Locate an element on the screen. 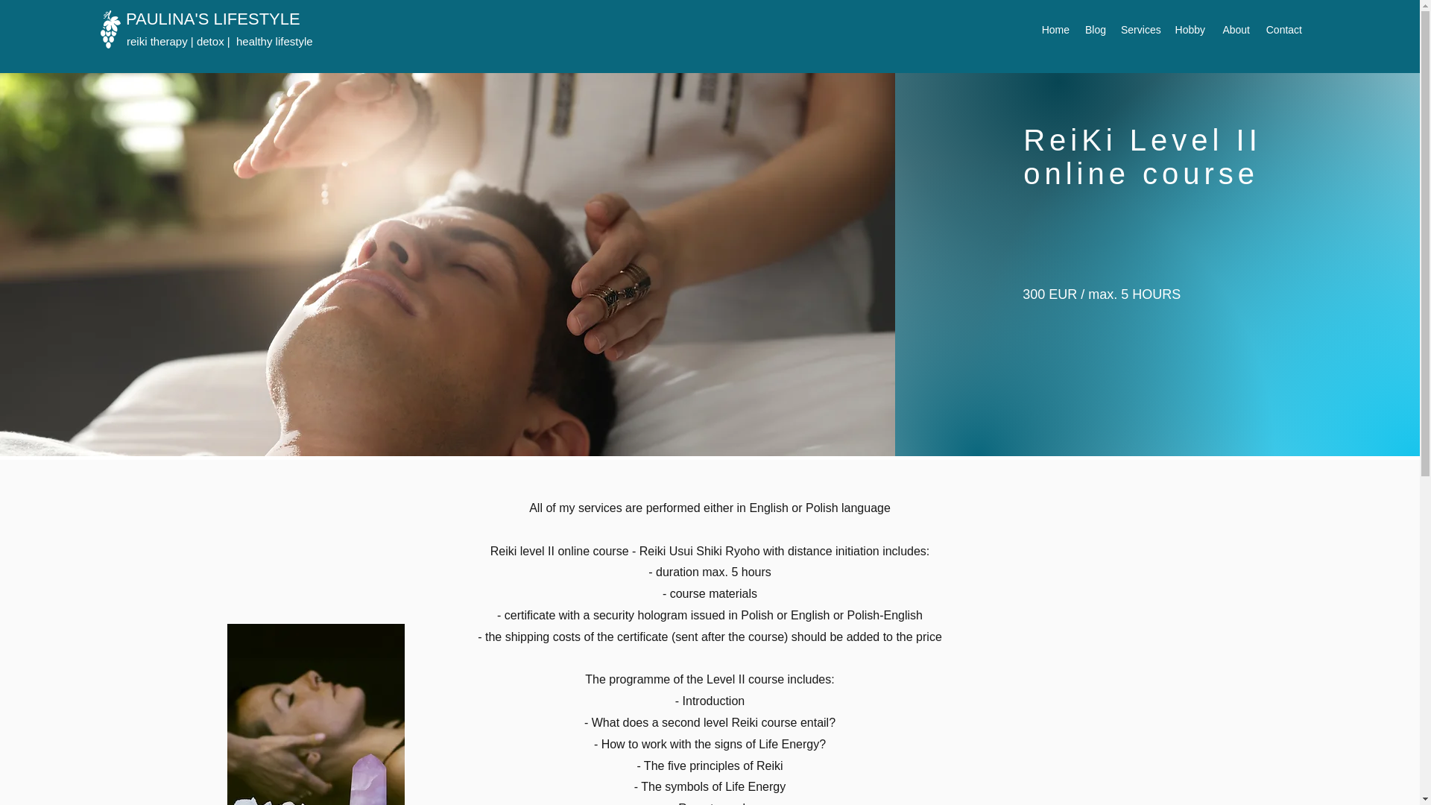 The height and width of the screenshot is (805, 1431). Blog is located at coordinates (1095, 30).